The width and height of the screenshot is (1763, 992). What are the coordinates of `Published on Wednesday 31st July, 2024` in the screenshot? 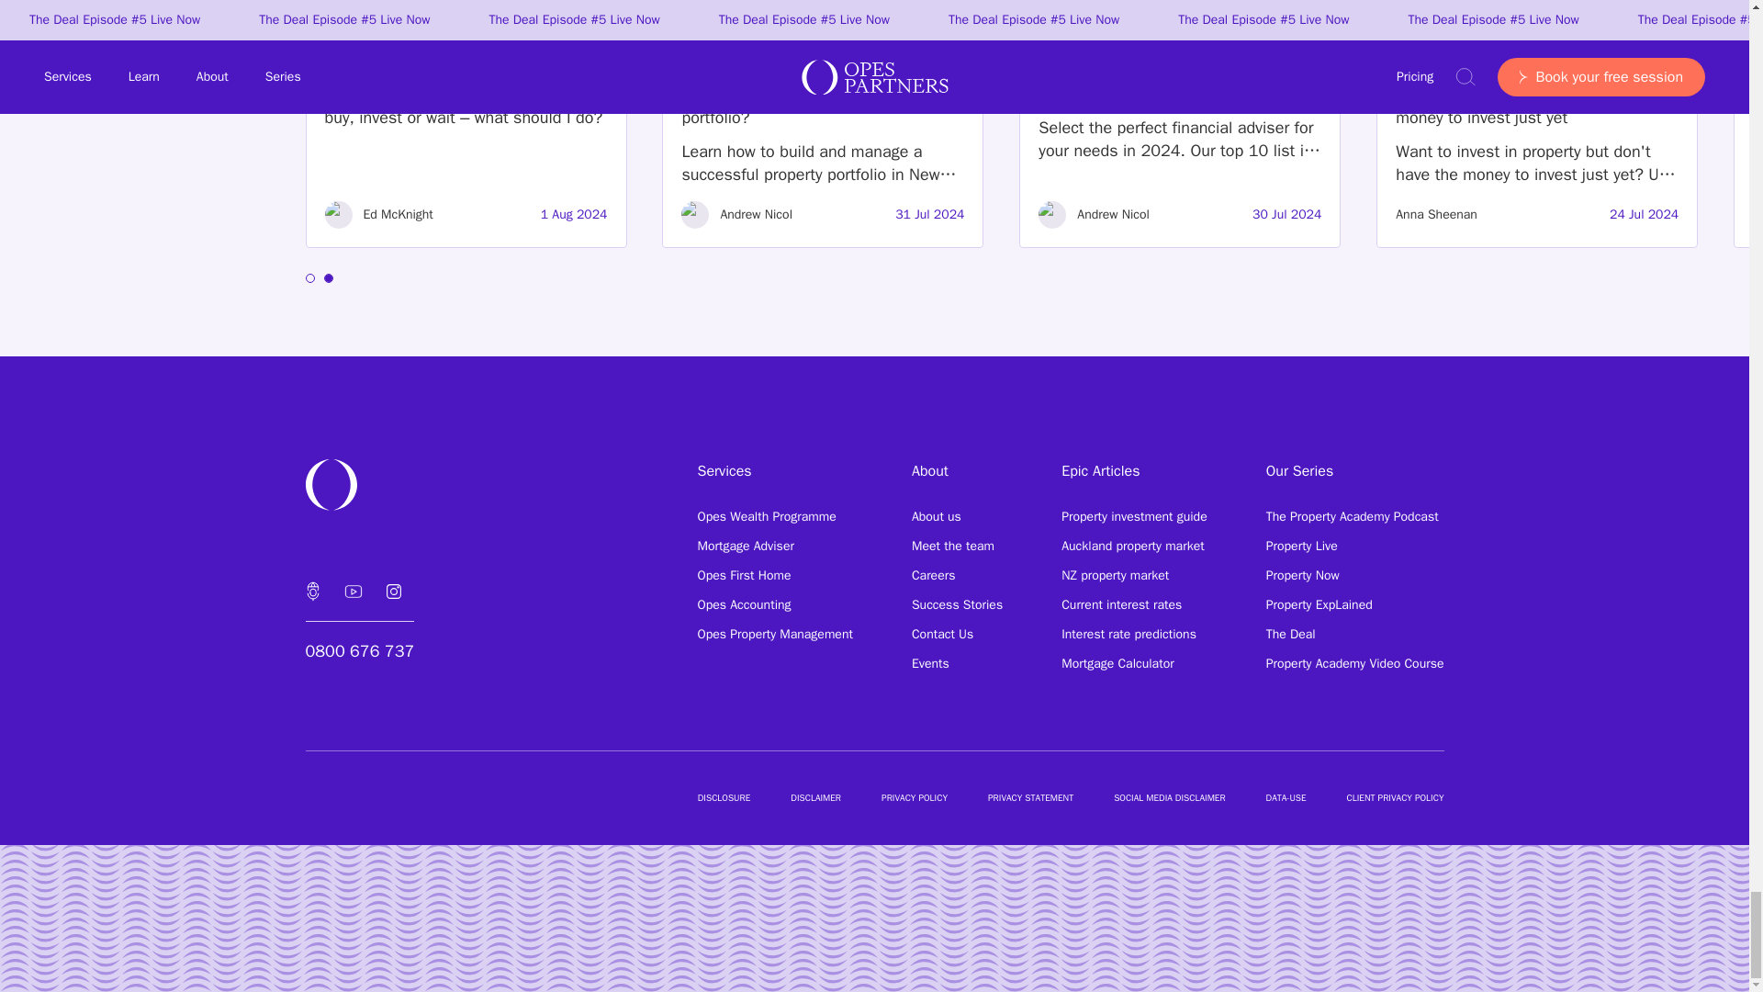 It's located at (929, 215).